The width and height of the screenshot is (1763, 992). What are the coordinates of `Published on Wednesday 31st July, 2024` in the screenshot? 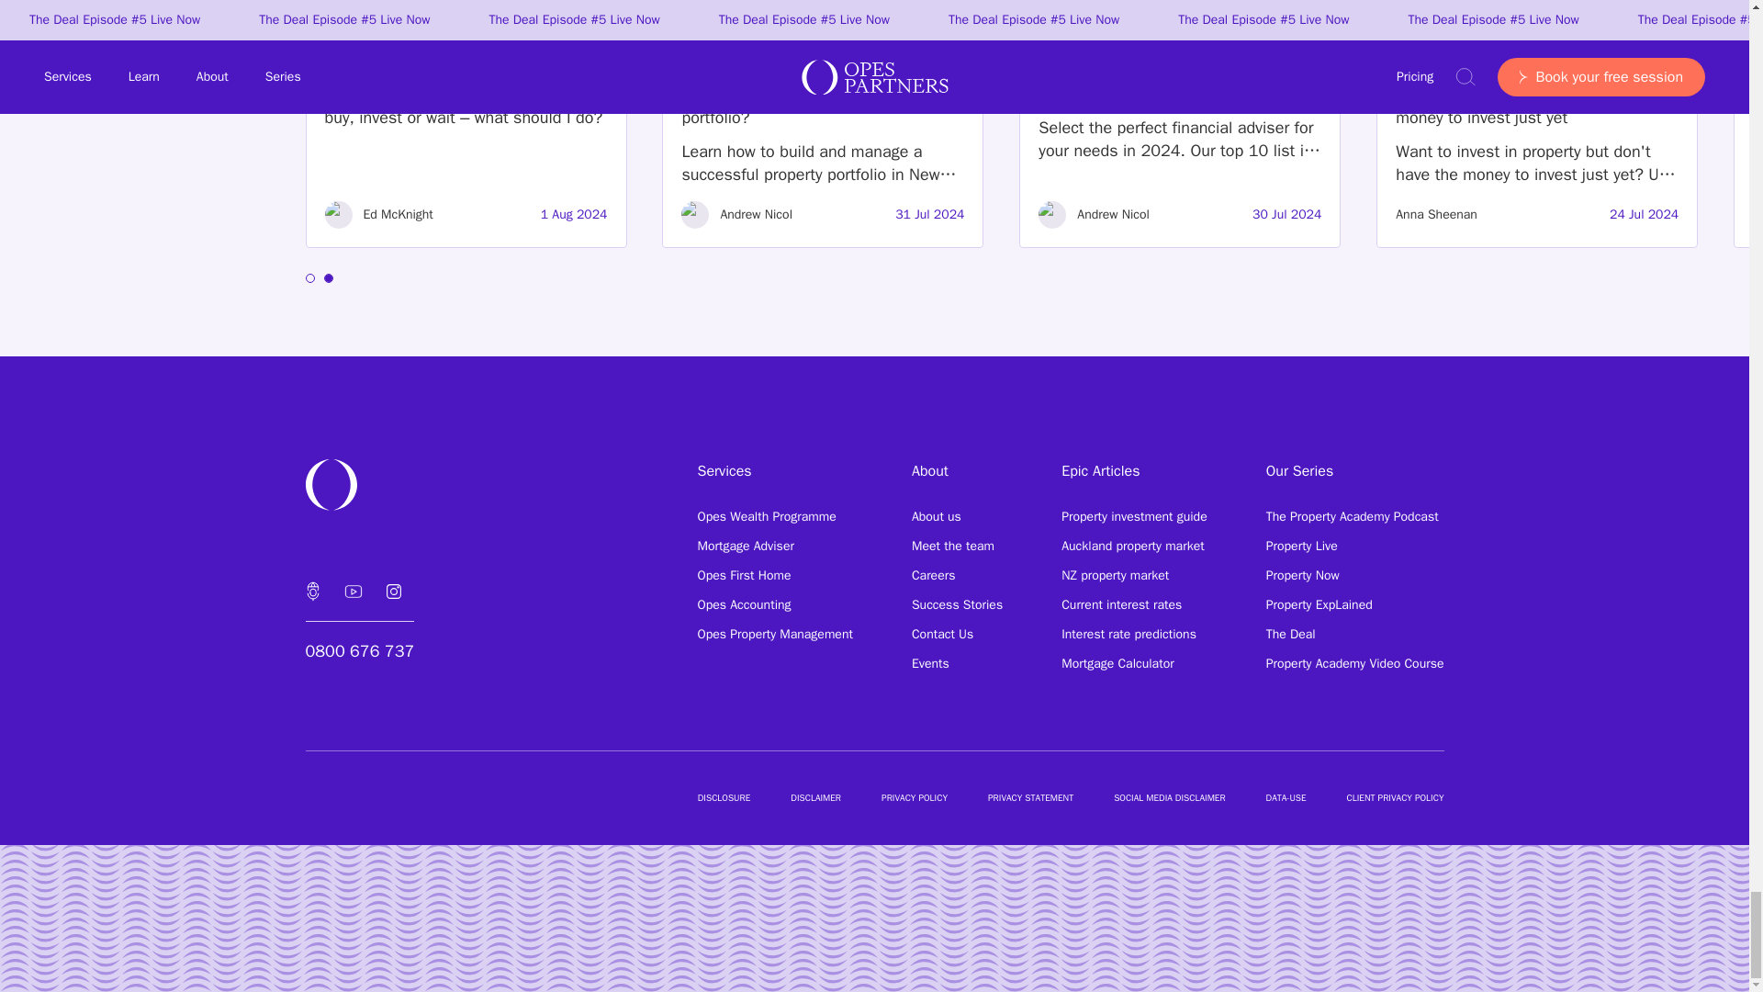 It's located at (929, 215).